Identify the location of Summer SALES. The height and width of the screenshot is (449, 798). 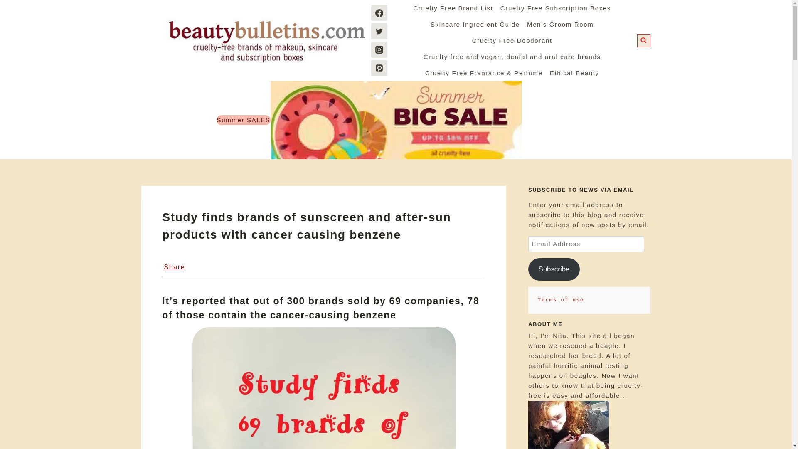
(243, 120).